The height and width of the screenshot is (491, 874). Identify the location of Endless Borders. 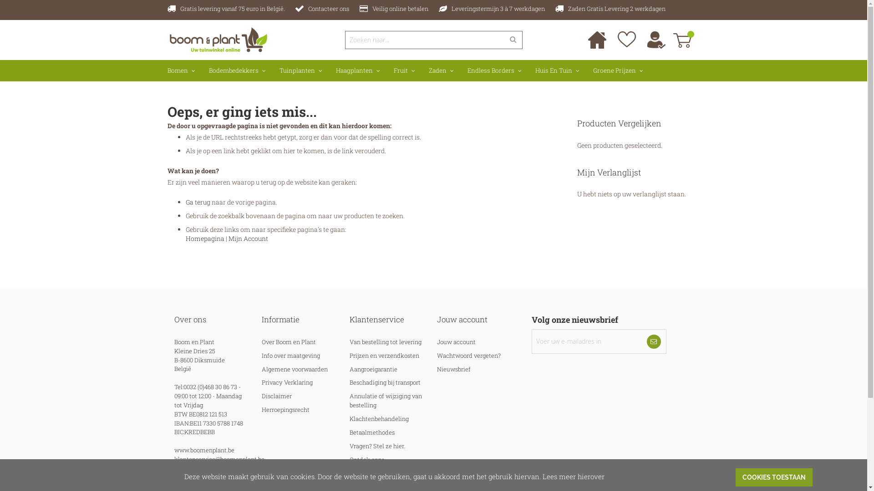
(494, 71).